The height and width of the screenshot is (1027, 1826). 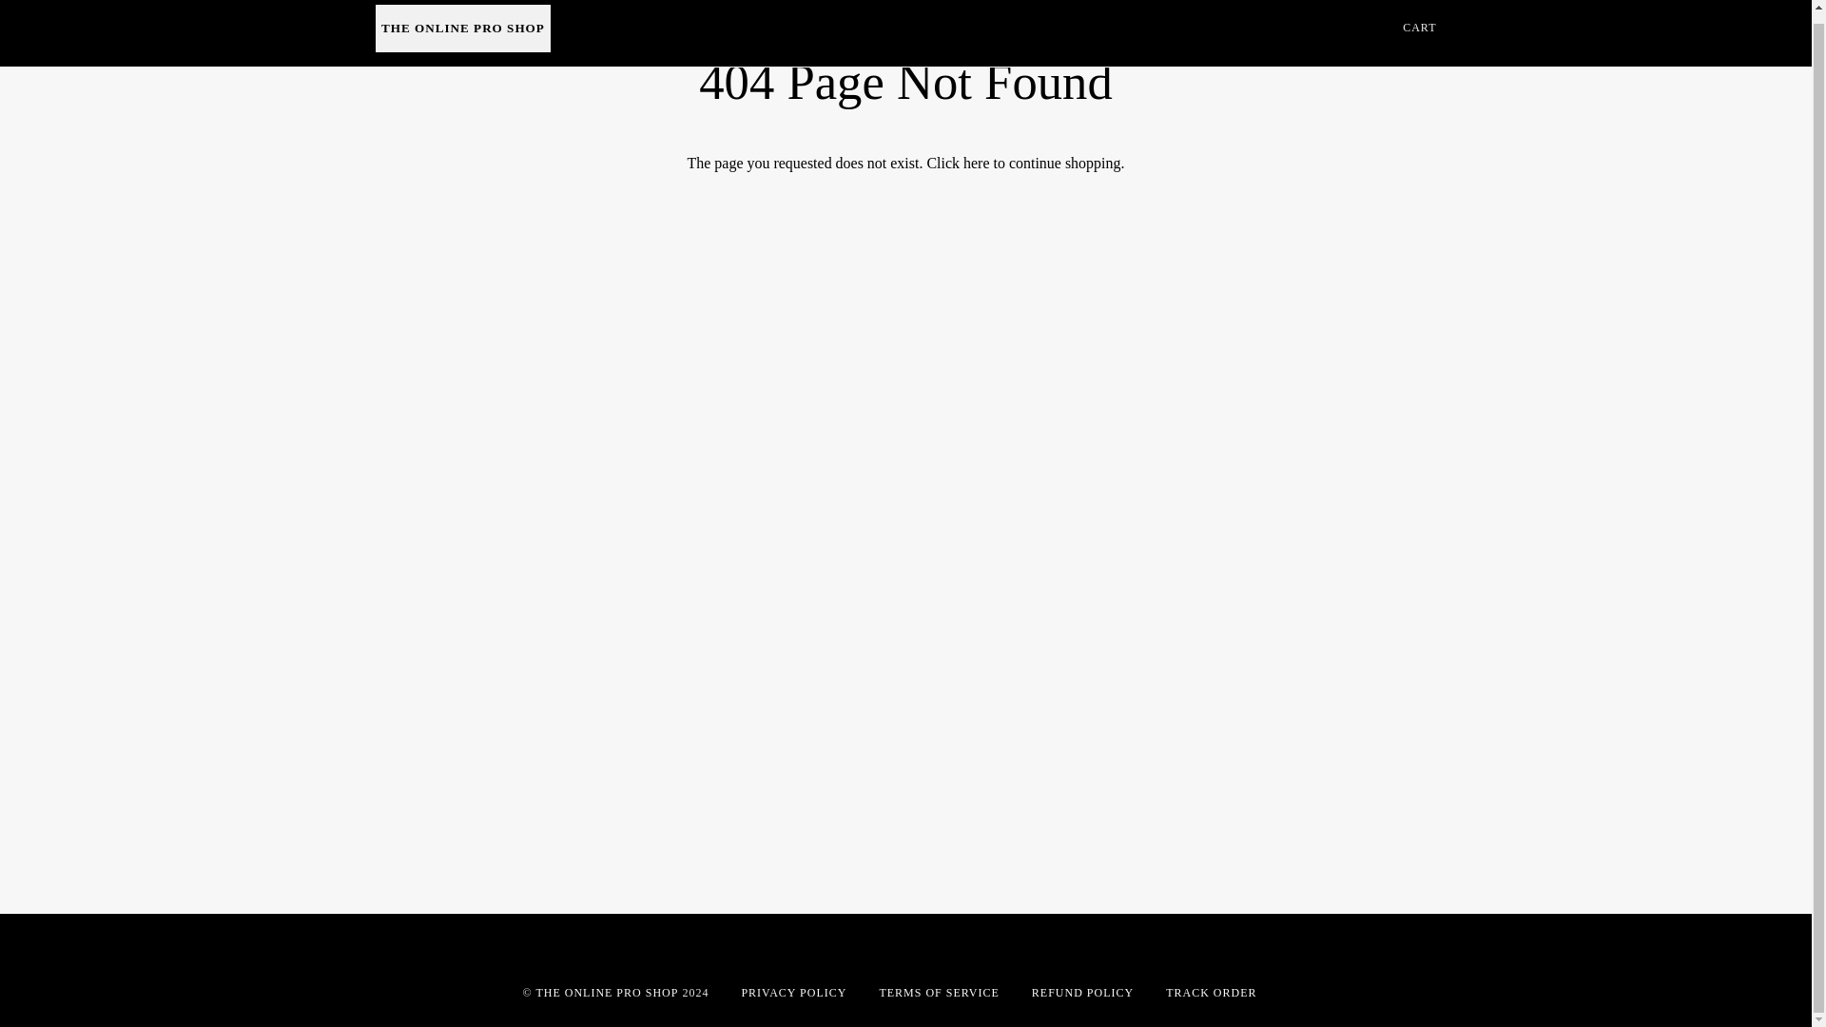 What do you see at coordinates (1211, 992) in the screenshot?
I see `TRACK ORDER` at bounding box center [1211, 992].